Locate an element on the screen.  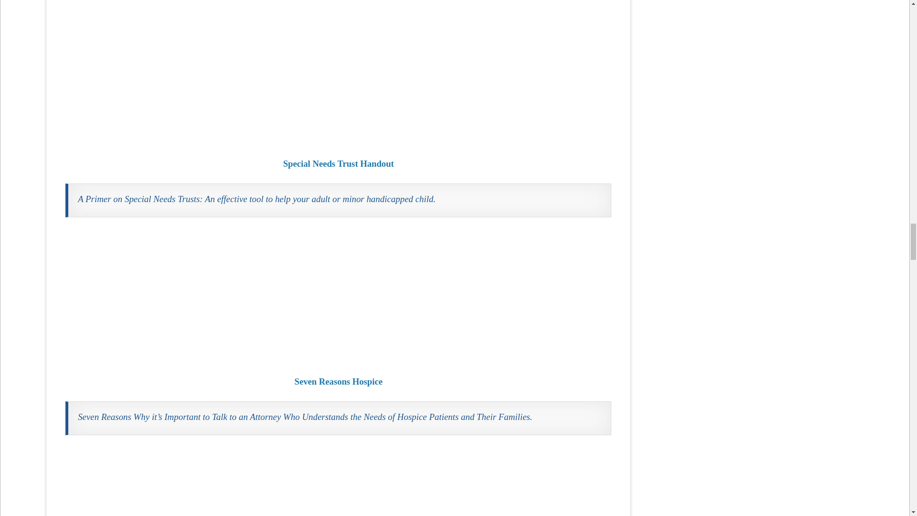
Special Needs Trust Handout is located at coordinates (338, 77).